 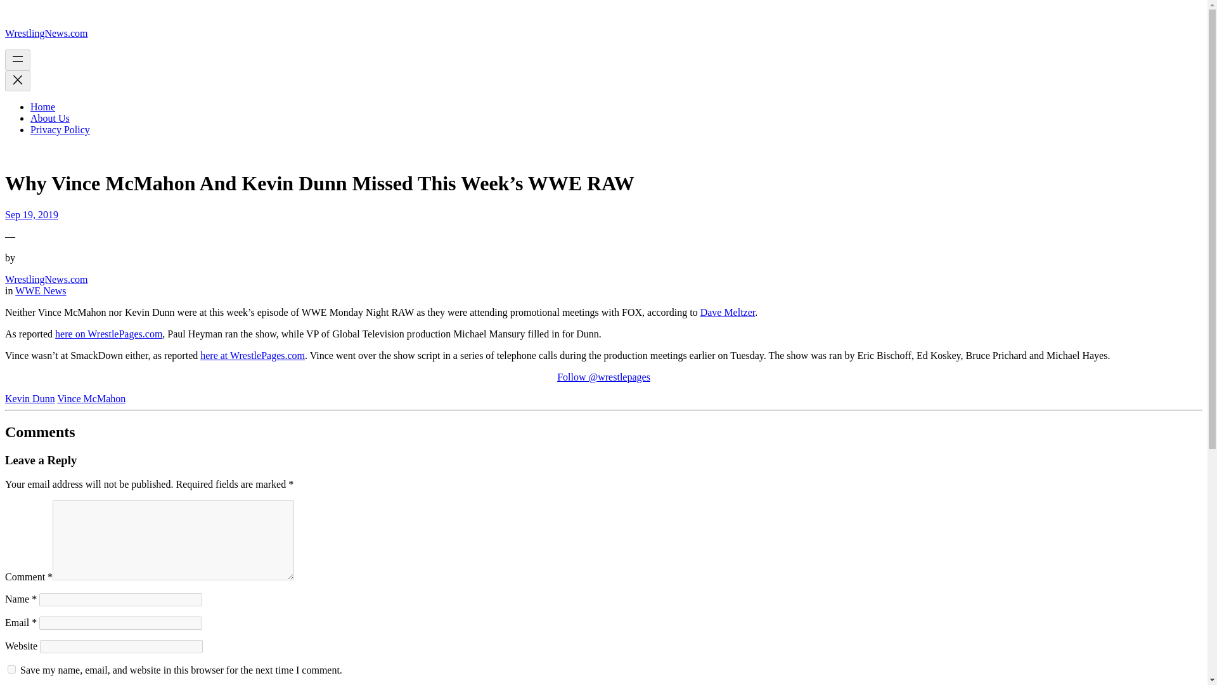 What do you see at coordinates (42, 107) in the screenshot?
I see `Home` at bounding box center [42, 107].